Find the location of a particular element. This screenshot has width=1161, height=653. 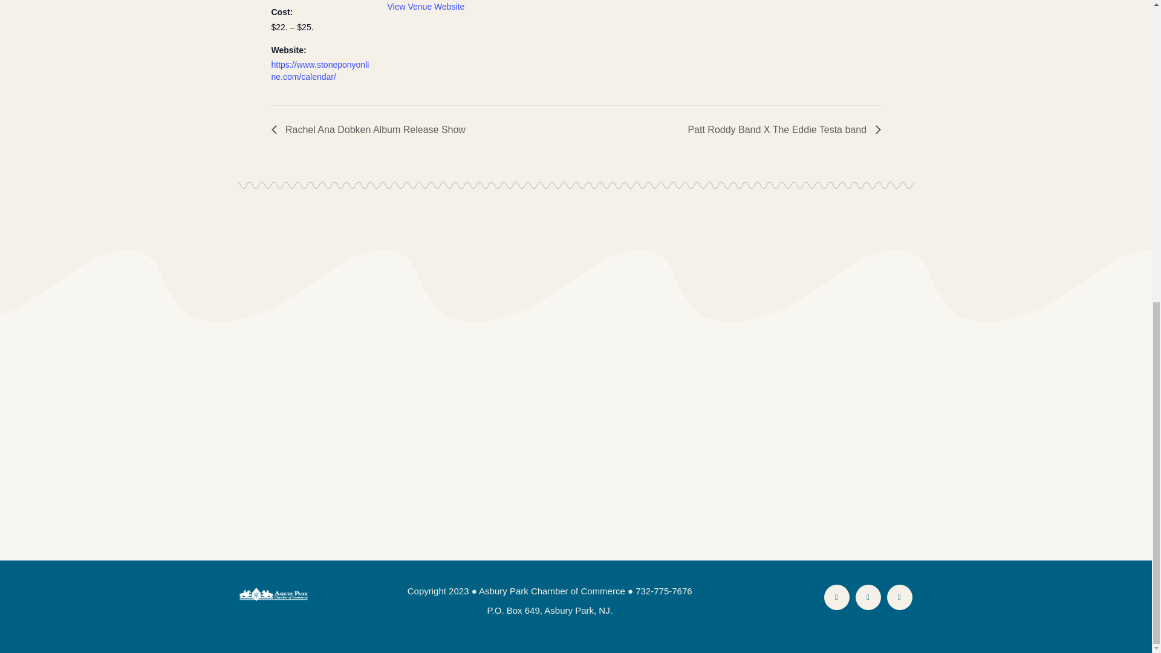

Google maps iframe displaying the address to Stone Pony is located at coordinates (566, 15).